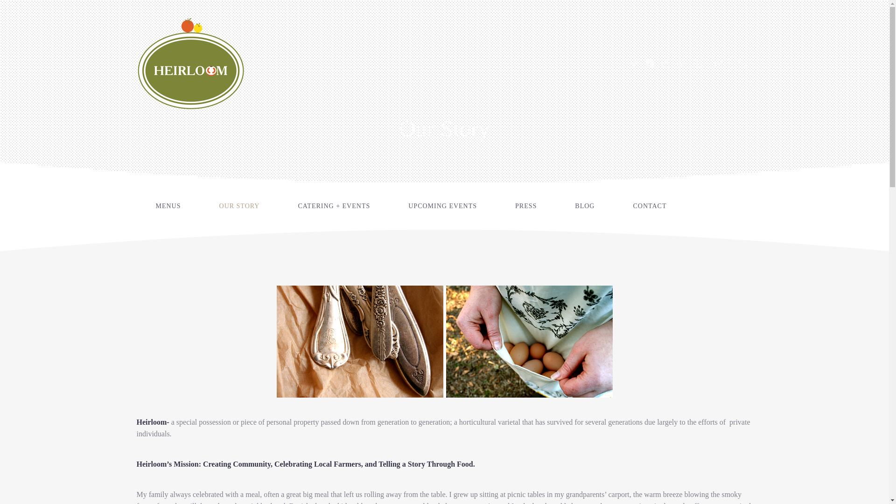  What do you see at coordinates (697, 63) in the screenshot?
I see `Yelp` at bounding box center [697, 63].